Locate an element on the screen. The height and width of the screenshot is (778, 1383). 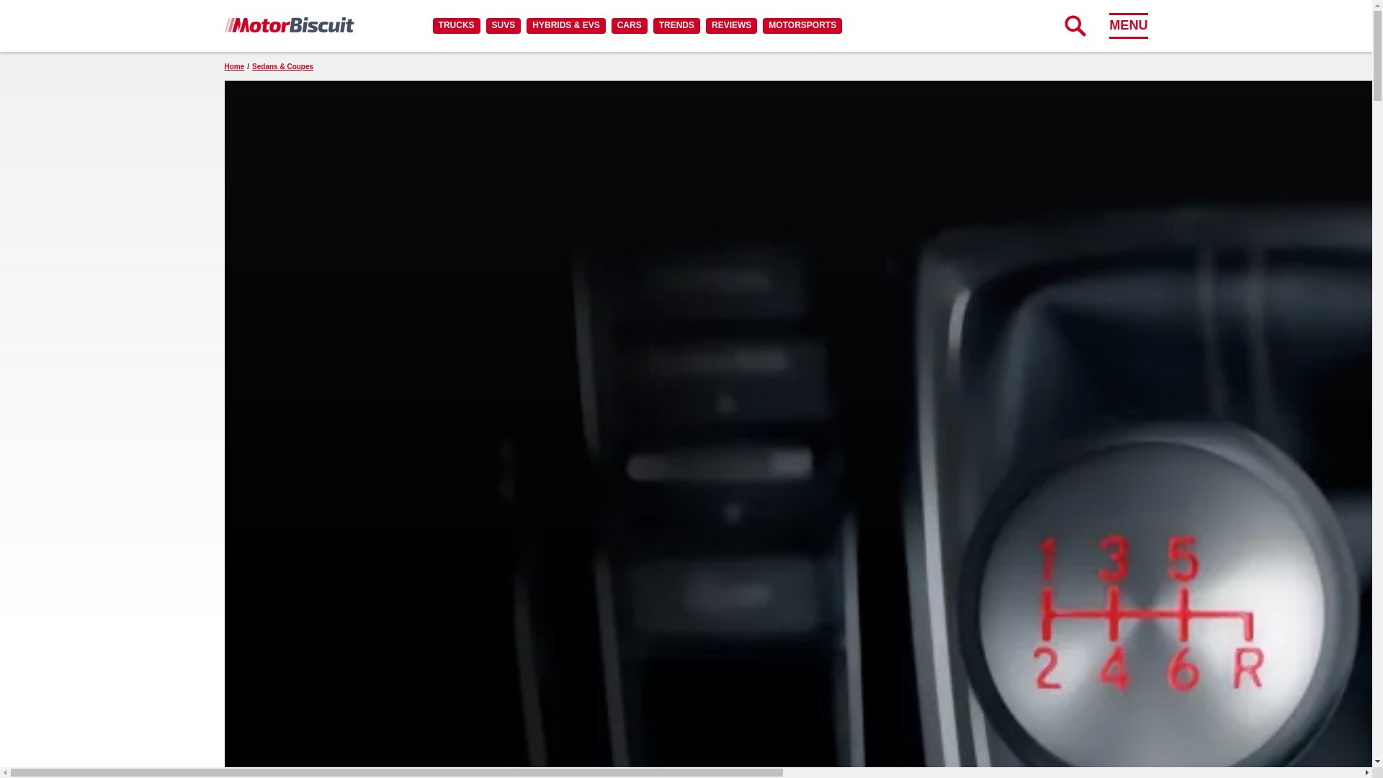
MOTORSPORTS is located at coordinates (802, 25).